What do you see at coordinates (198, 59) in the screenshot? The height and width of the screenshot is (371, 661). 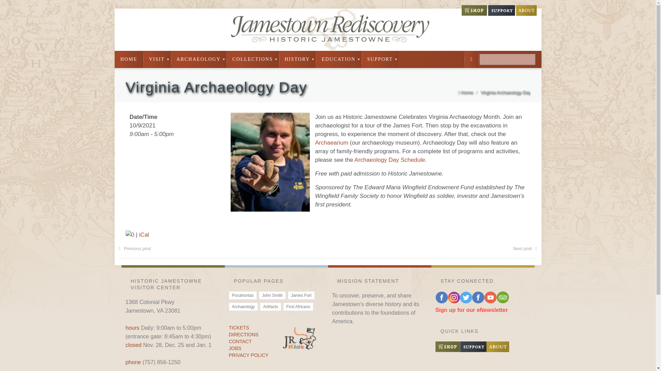 I see `ARCHAEOLOGY` at bounding box center [198, 59].